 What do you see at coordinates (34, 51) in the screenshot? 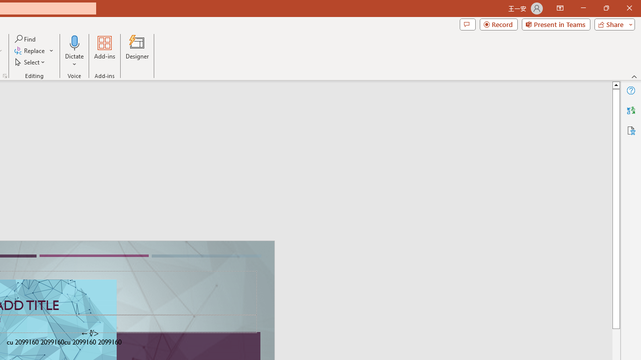
I see `Replace...` at bounding box center [34, 51].